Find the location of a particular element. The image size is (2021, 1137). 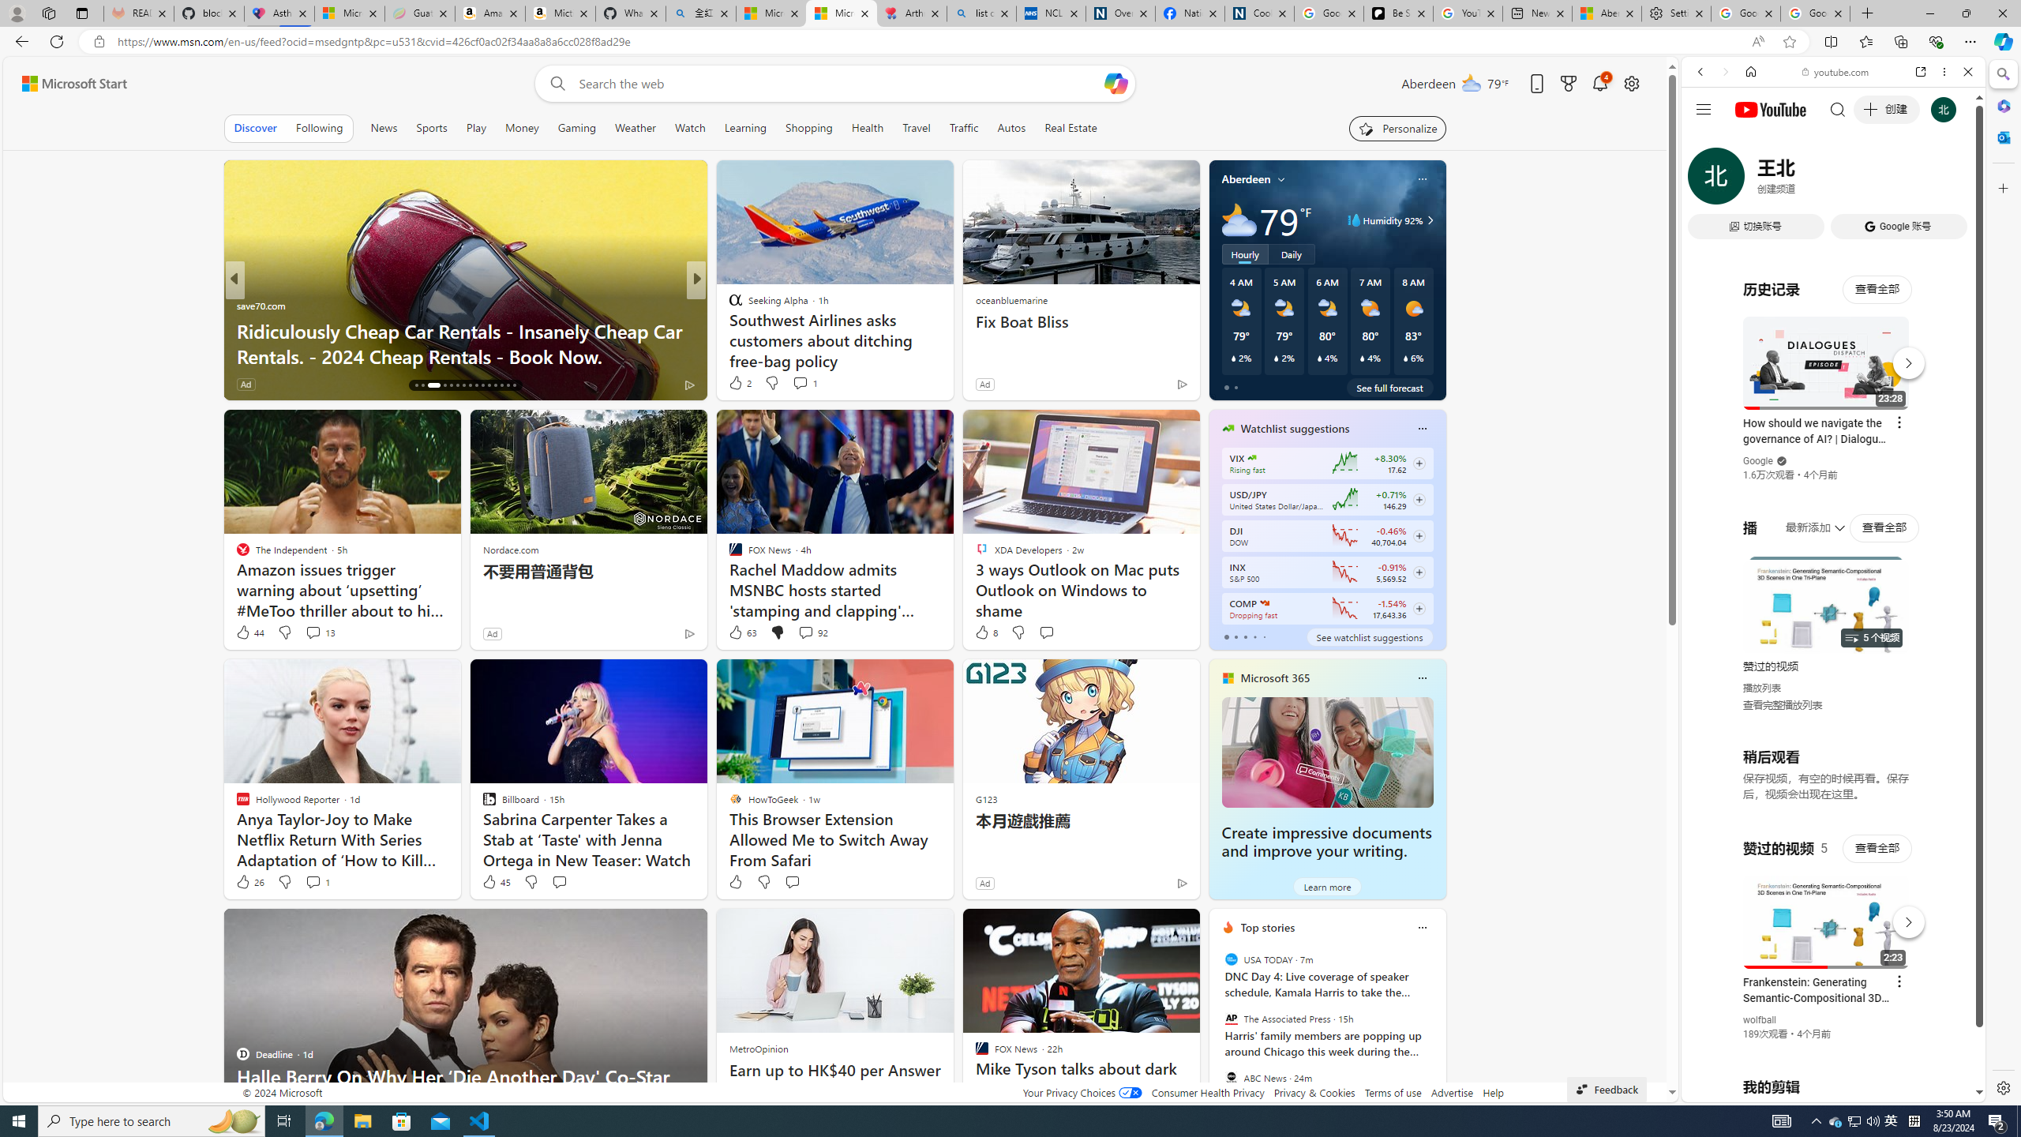

View comments 4 Comment is located at coordinates (810, 384).